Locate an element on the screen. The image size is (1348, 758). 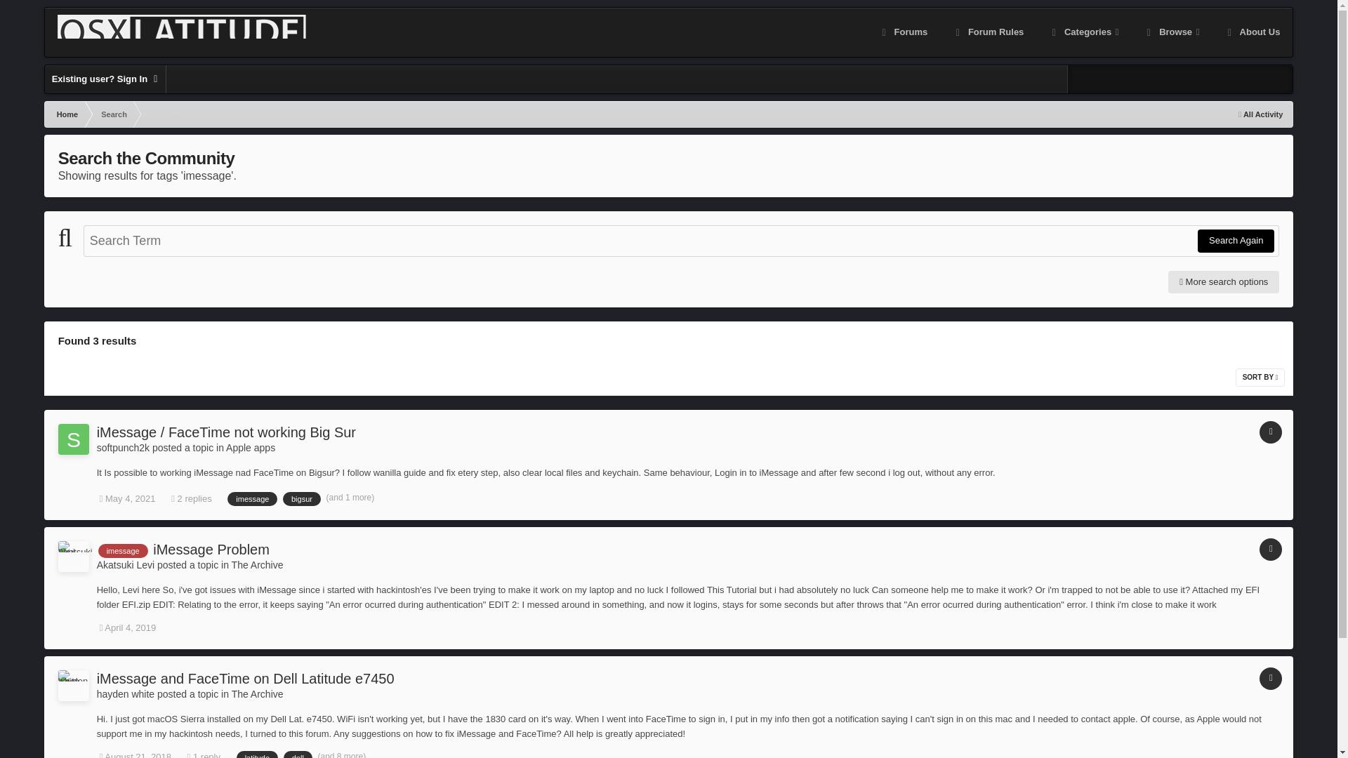
Find other content tagged with 'imessage' is located at coordinates (124, 550).